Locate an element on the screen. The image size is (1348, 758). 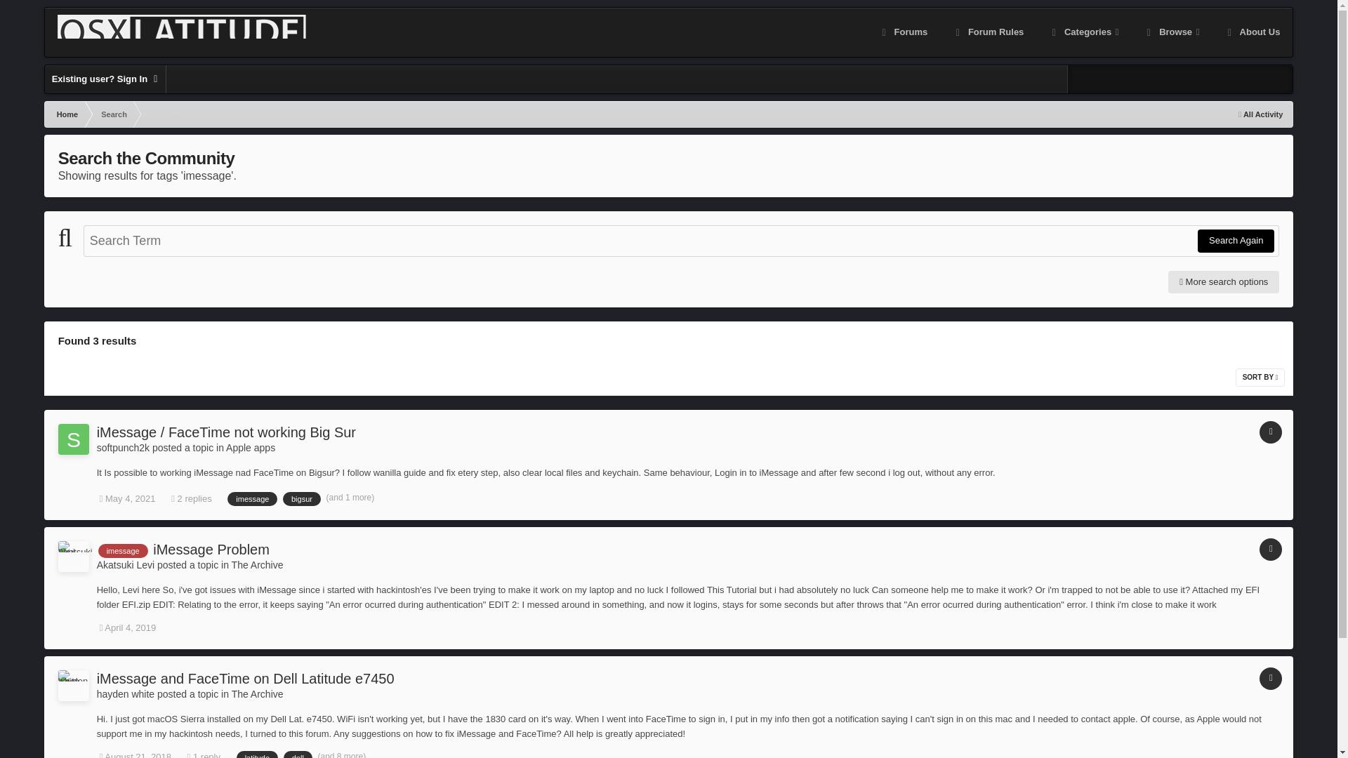
Find other content tagged with 'imessage' is located at coordinates (124, 550).